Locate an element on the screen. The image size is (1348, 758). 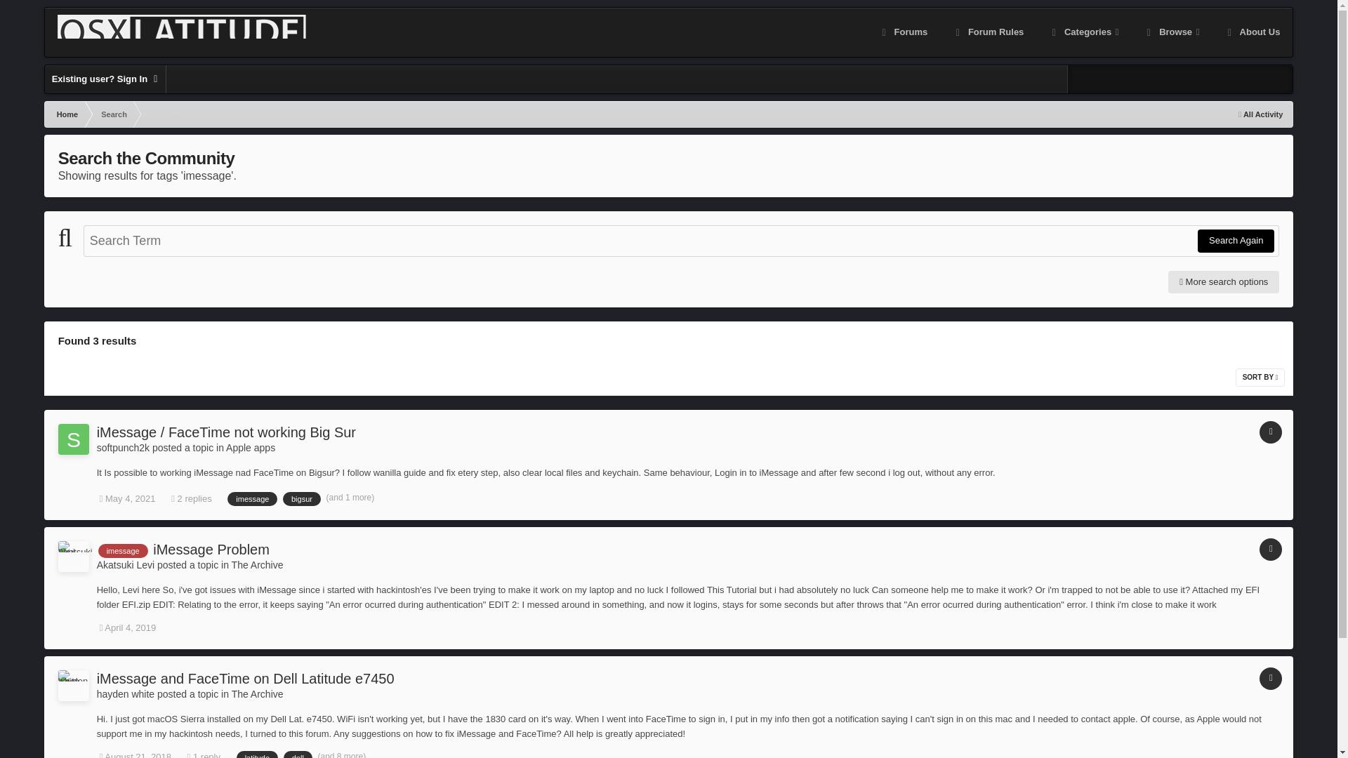
Find other content tagged with 'imessage' is located at coordinates (124, 550).